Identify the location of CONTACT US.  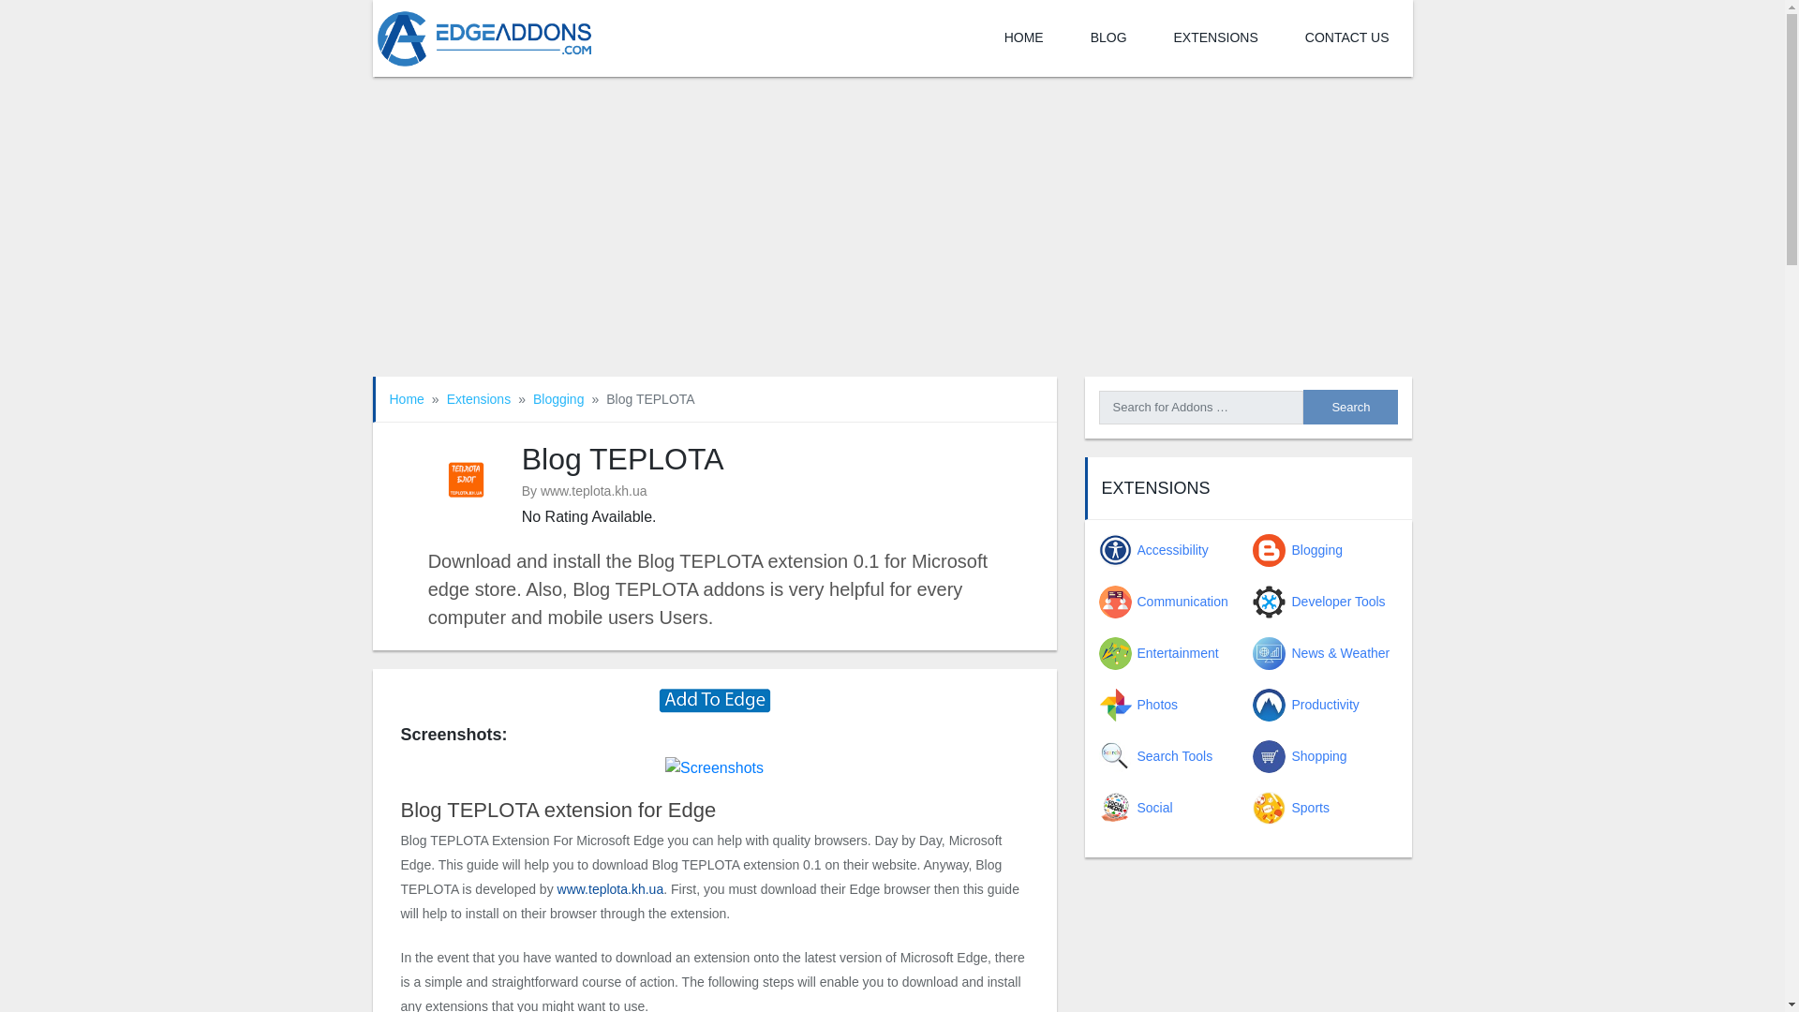
(1346, 38).